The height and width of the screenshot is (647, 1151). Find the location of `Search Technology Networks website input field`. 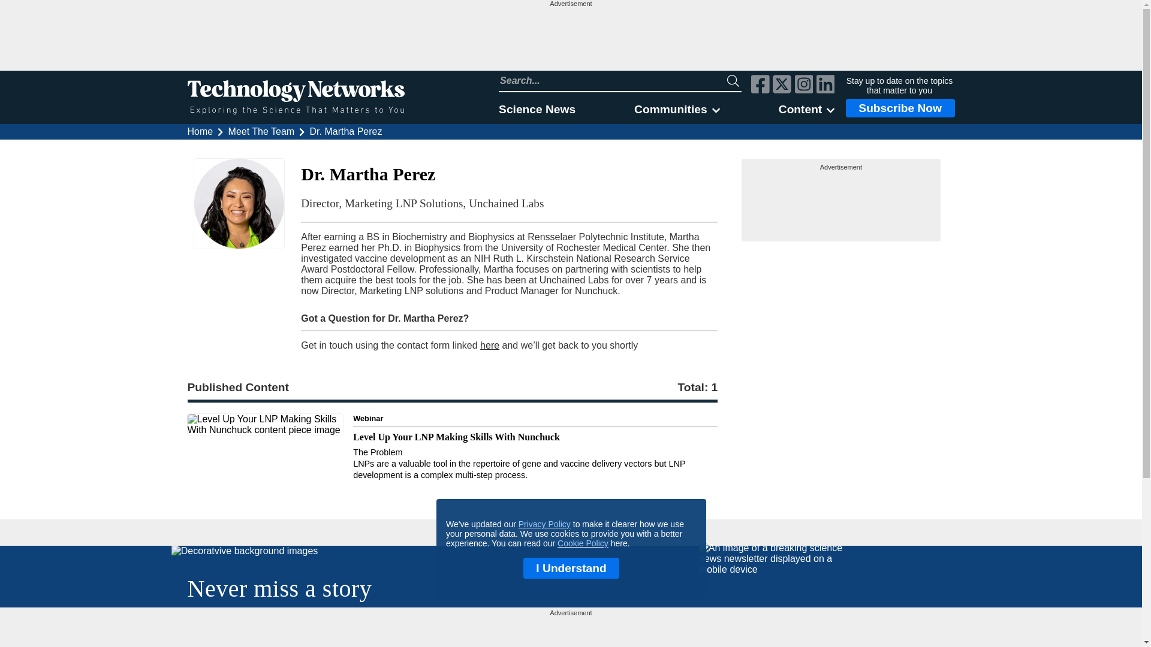

Search Technology Networks website input field is located at coordinates (613, 80).